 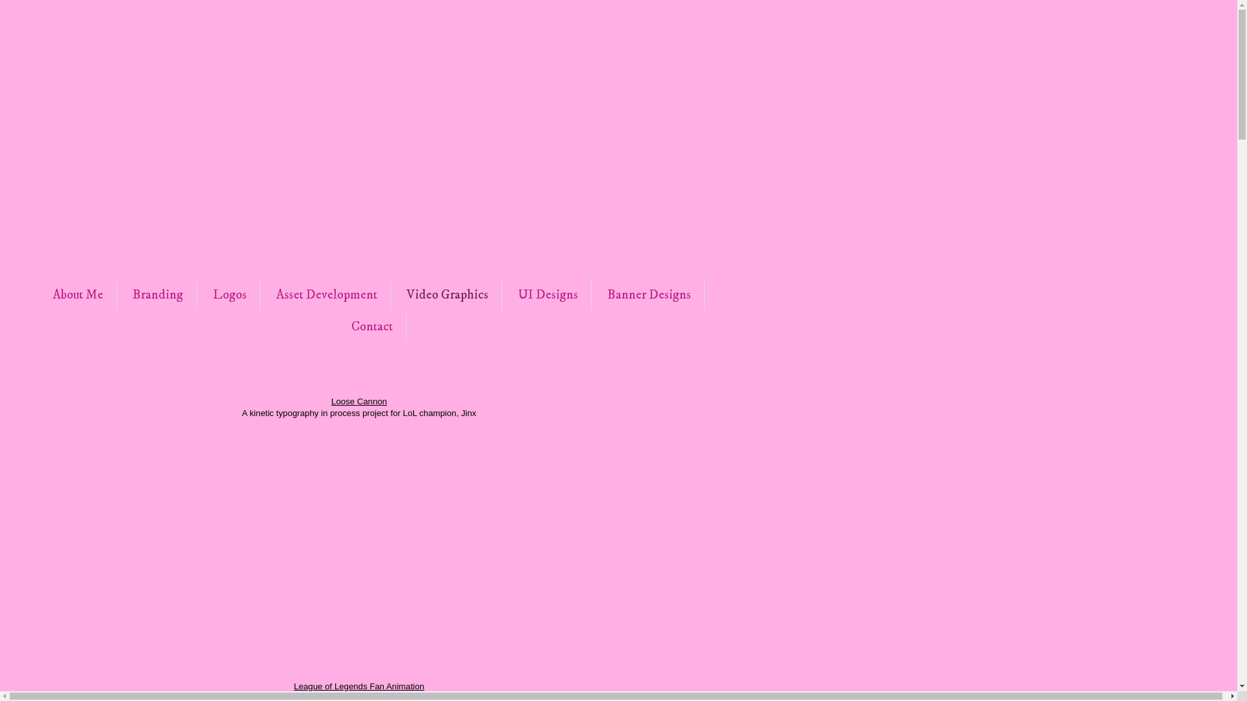 What do you see at coordinates (548, 295) in the screenshot?
I see `UI Designs` at bounding box center [548, 295].